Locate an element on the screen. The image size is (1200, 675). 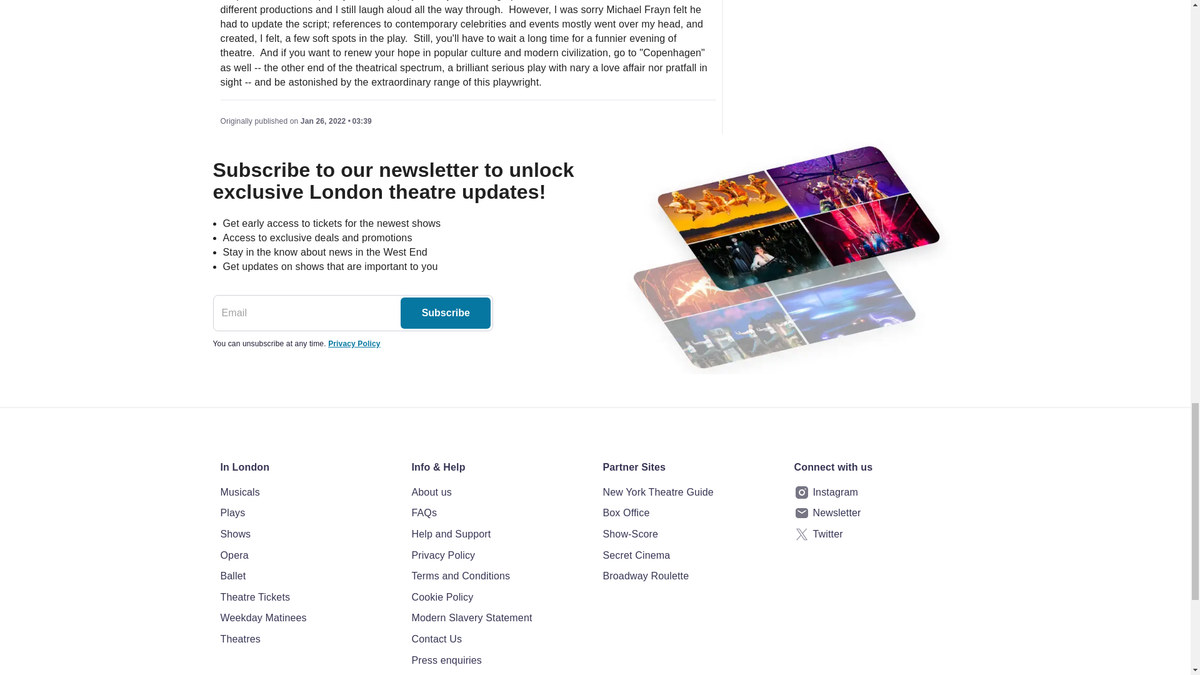
Theatres is located at coordinates (307, 639).